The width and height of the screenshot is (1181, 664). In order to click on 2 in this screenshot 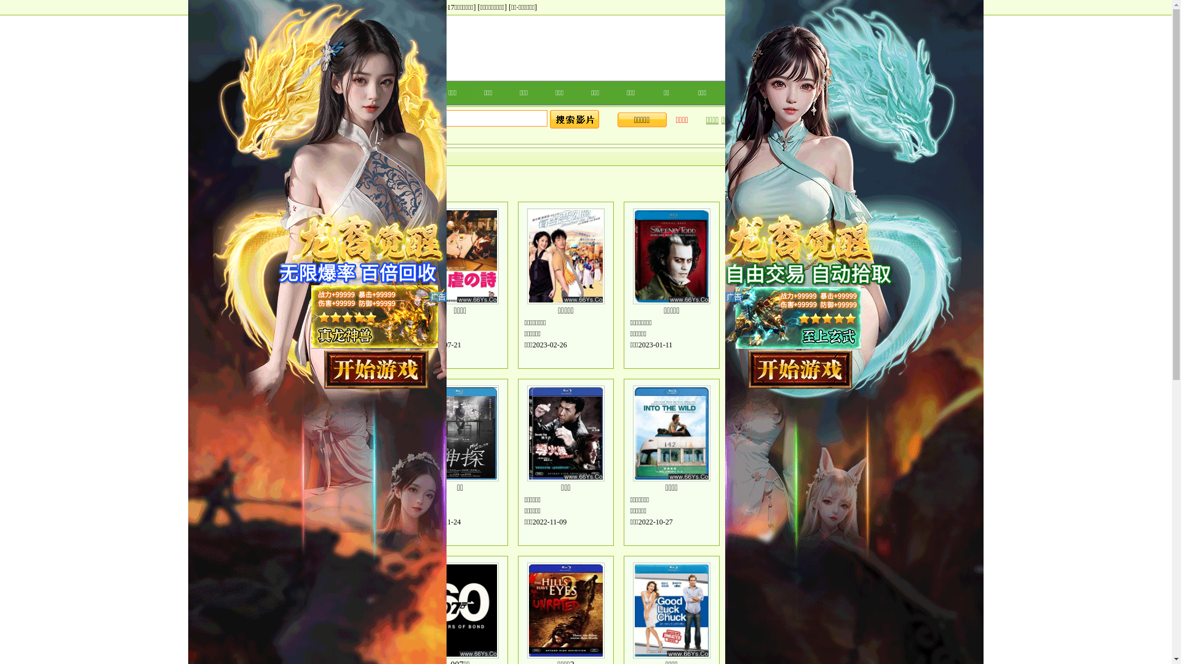, I will do `click(308, 184)`.